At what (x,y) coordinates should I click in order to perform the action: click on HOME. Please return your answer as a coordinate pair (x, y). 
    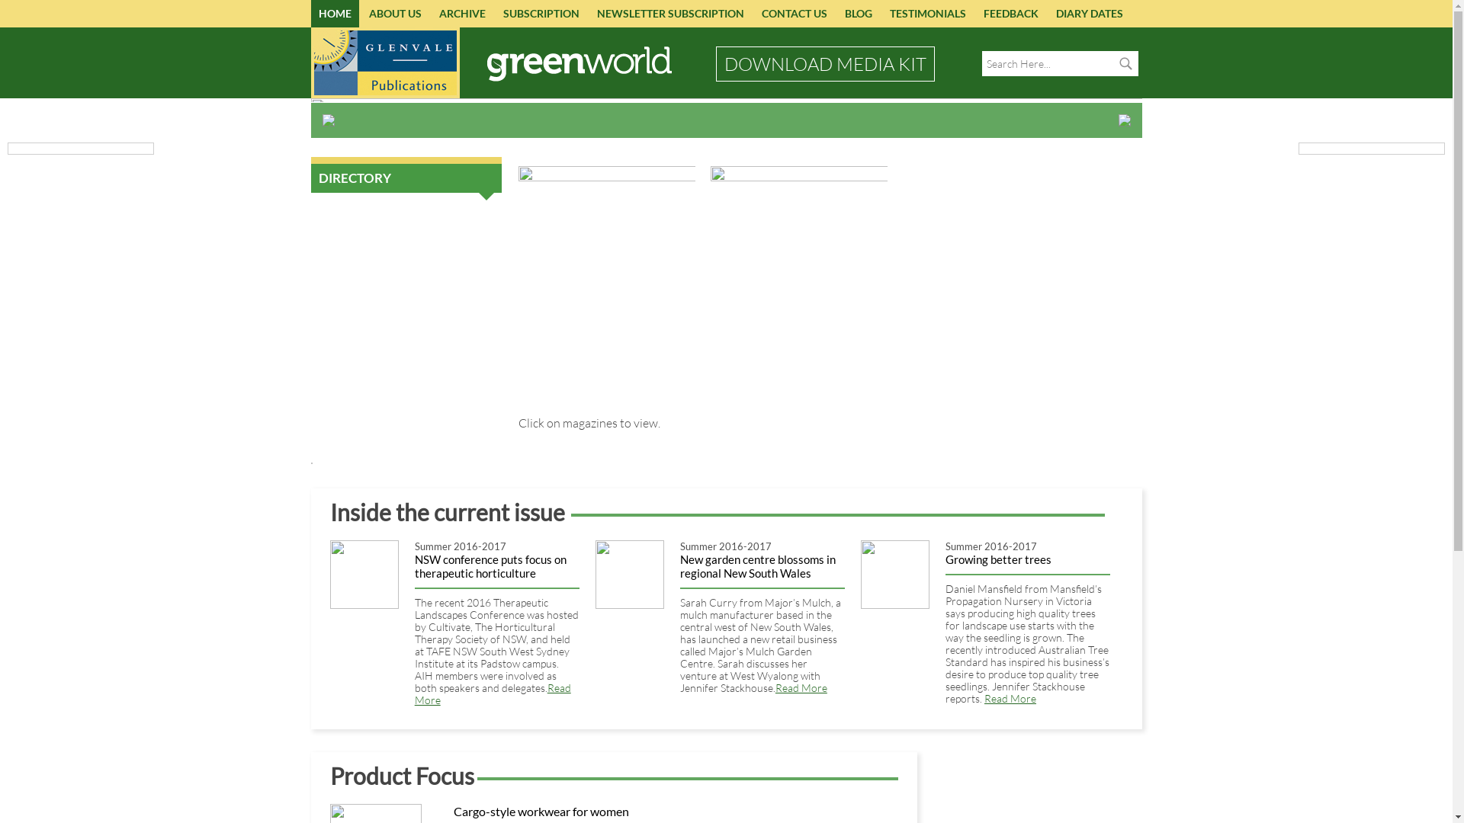
    Looking at the image, I should click on (335, 14).